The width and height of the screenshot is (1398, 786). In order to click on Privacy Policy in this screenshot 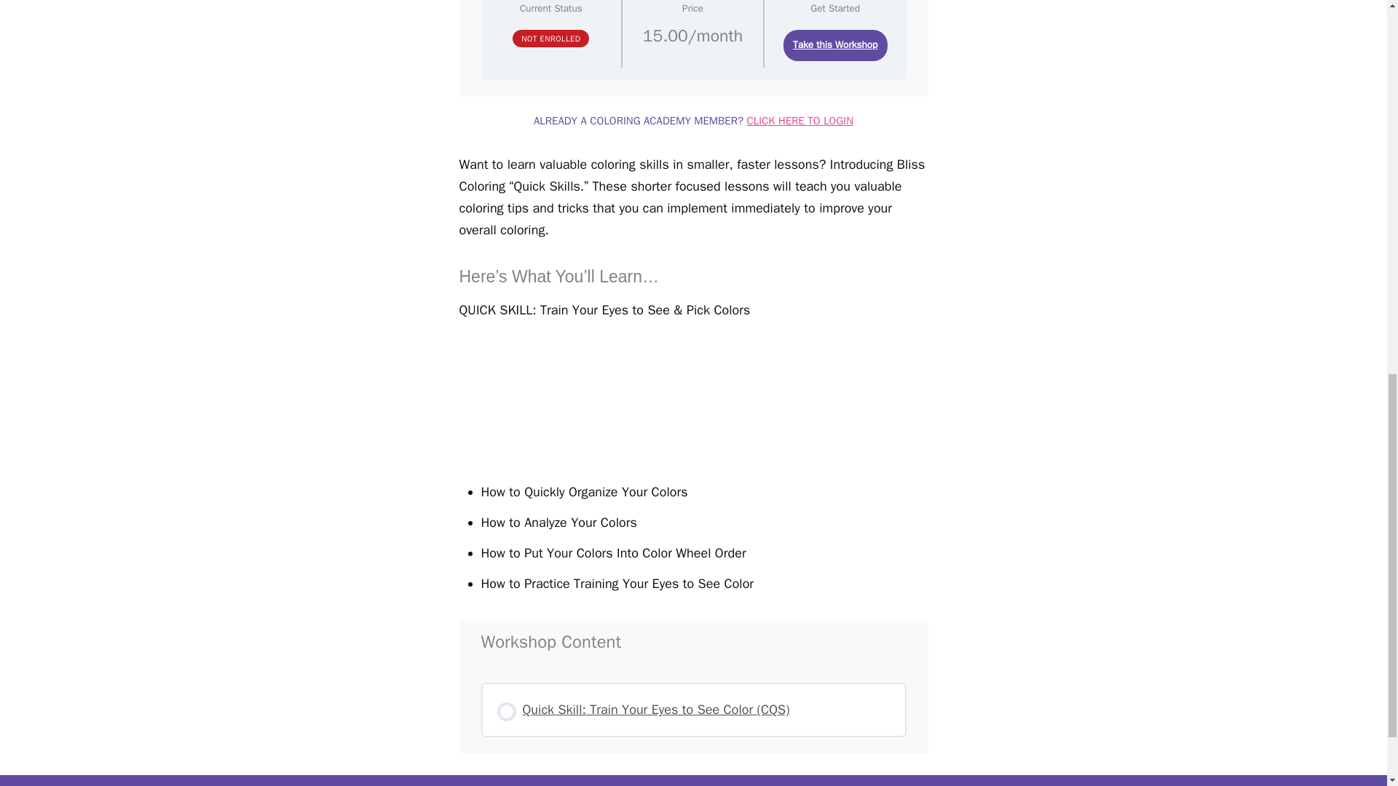, I will do `click(758, 782)`.